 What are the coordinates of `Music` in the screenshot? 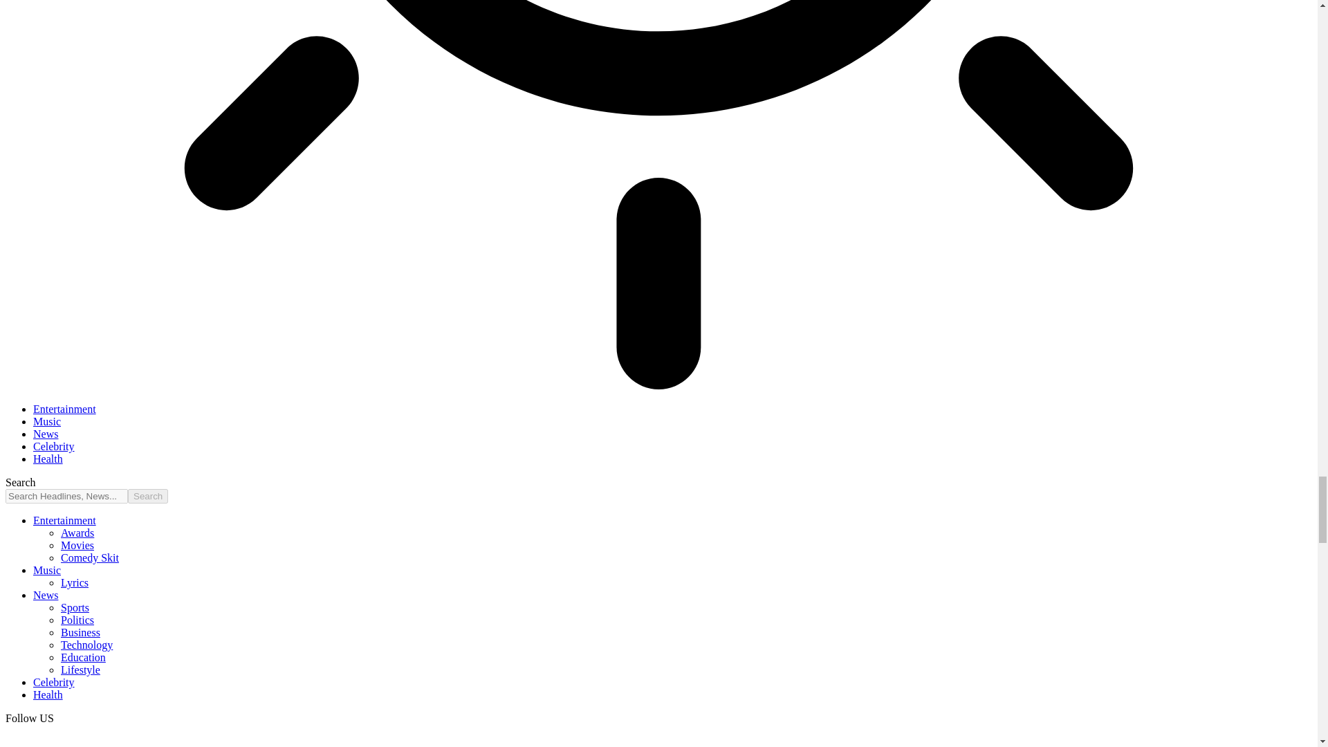 It's located at (47, 421).